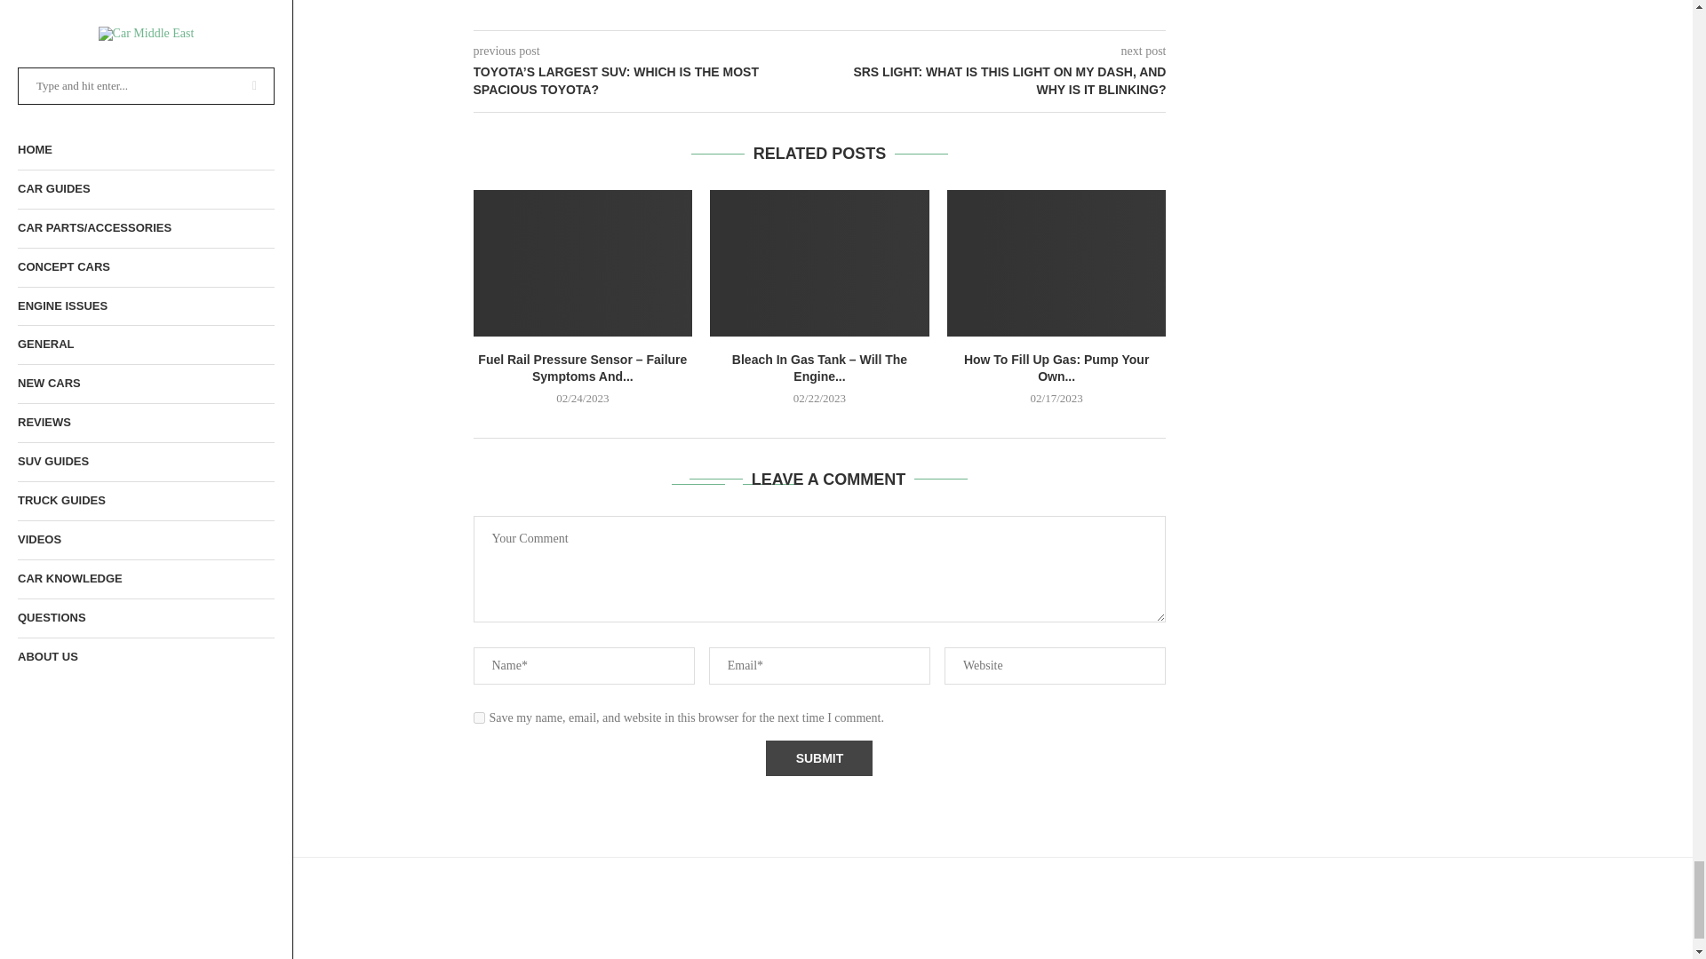 The height and width of the screenshot is (959, 1706). What do you see at coordinates (819, 757) in the screenshot?
I see `Submit` at bounding box center [819, 757].